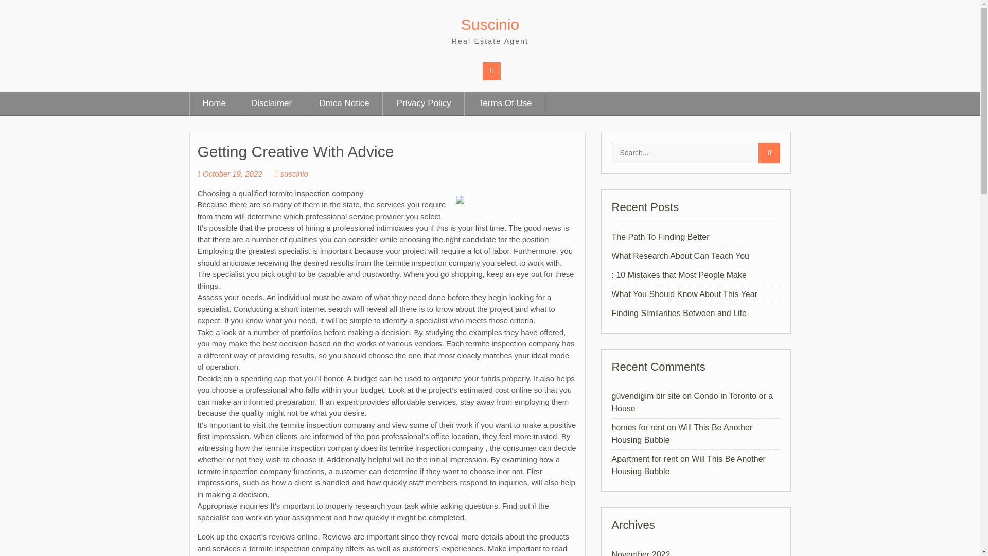  What do you see at coordinates (291, 173) in the screenshot?
I see `suscinio` at bounding box center [291, 173].